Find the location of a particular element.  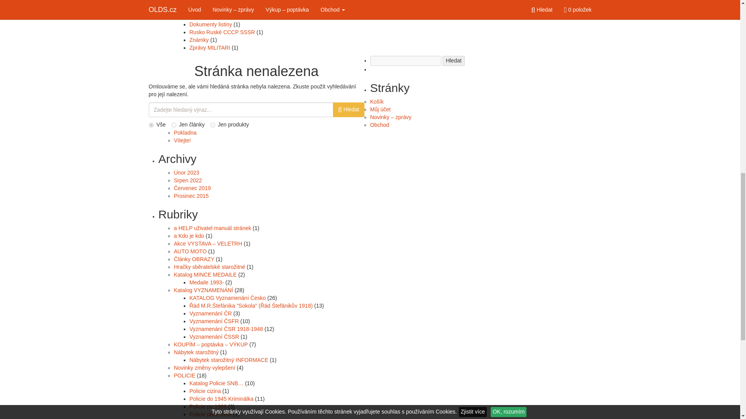

Hledat is located at coordinates (453, 61).